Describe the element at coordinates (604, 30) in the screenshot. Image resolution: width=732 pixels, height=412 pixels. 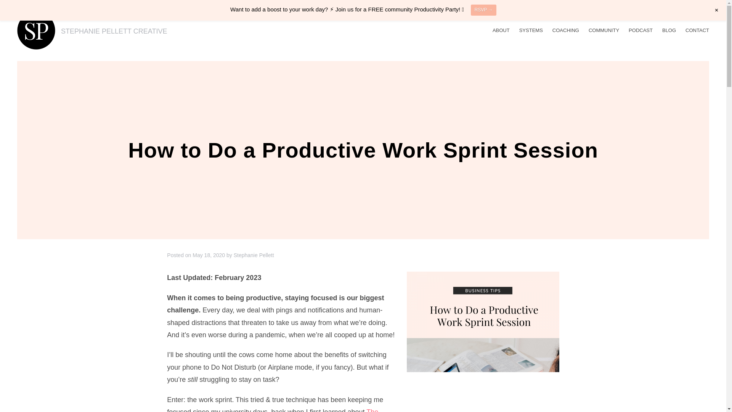
I see `COMMUNITY` at that location.